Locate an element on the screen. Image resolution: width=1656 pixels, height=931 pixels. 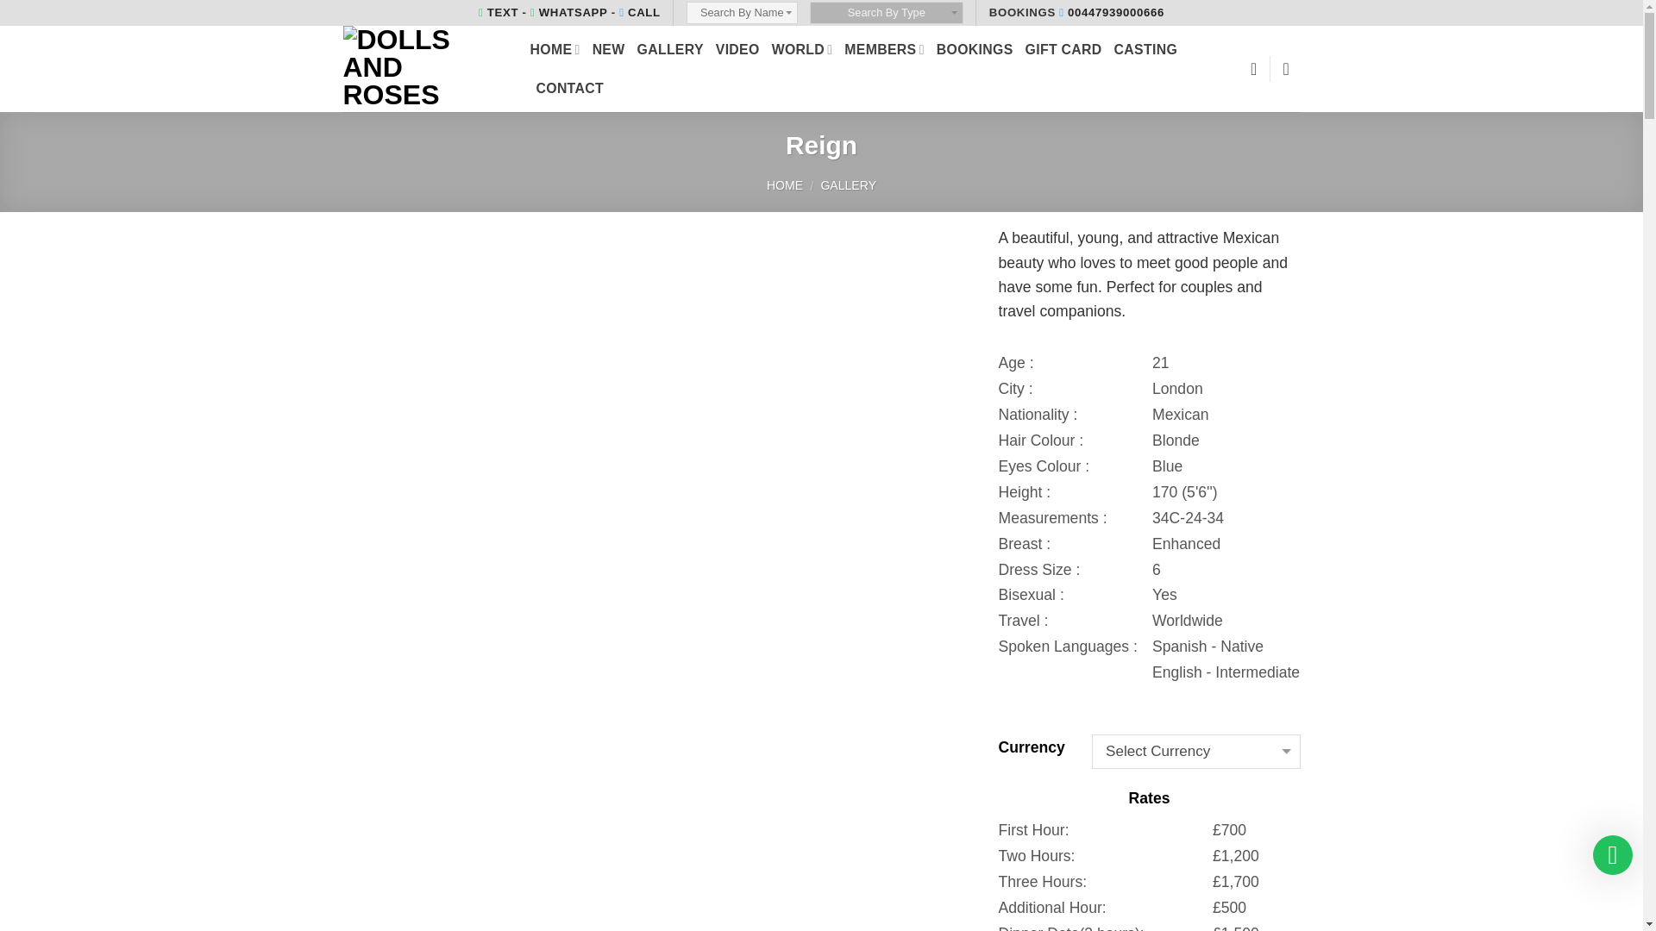
CONTACT is located at coordinates (570, 88).